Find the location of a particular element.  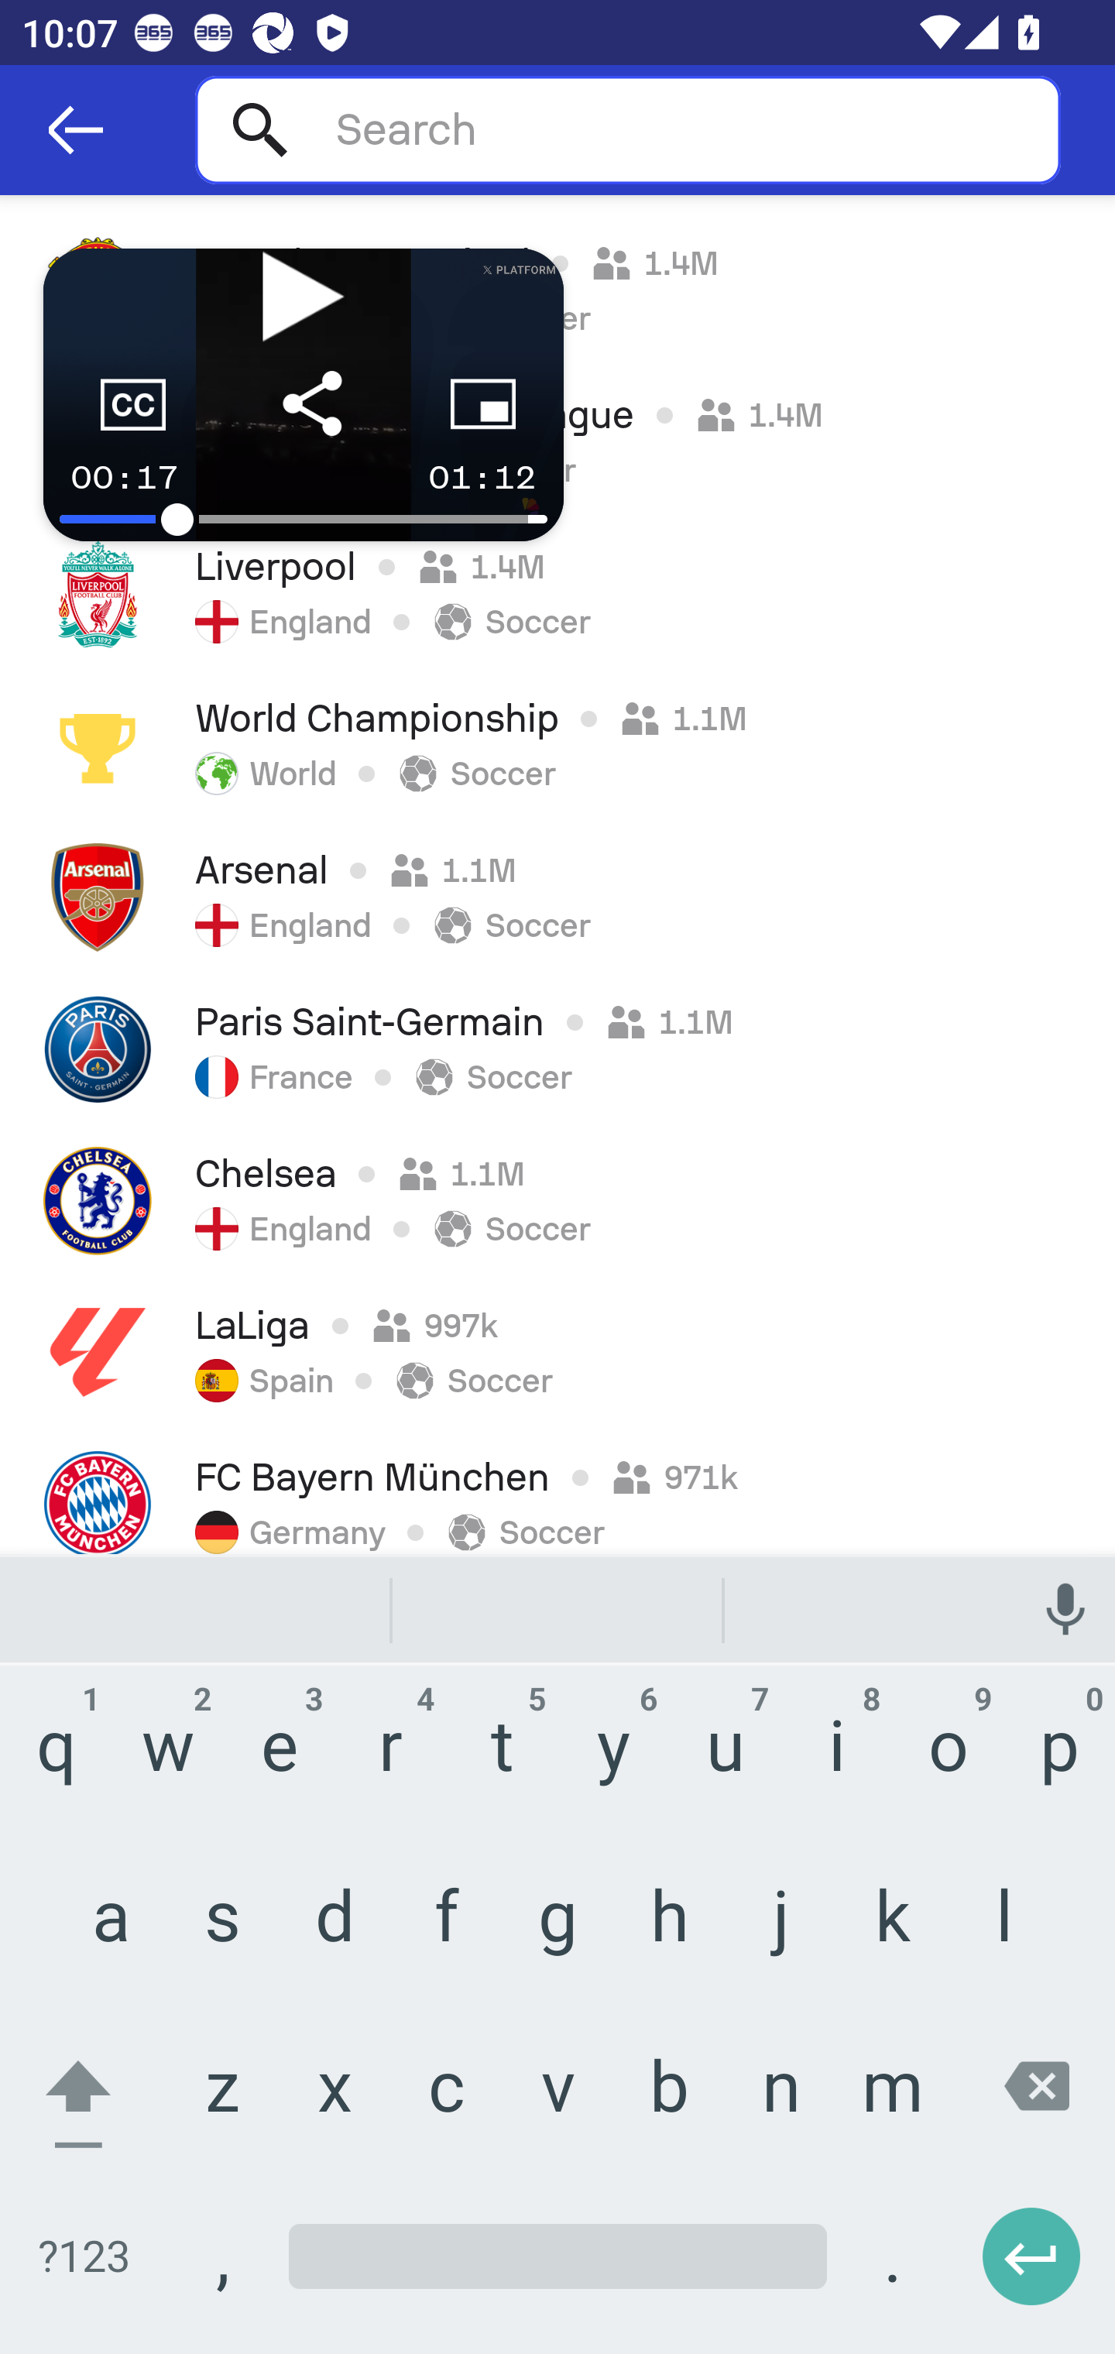

Liverpool 1.4M England Soccer is located at coordinates (557, 594).